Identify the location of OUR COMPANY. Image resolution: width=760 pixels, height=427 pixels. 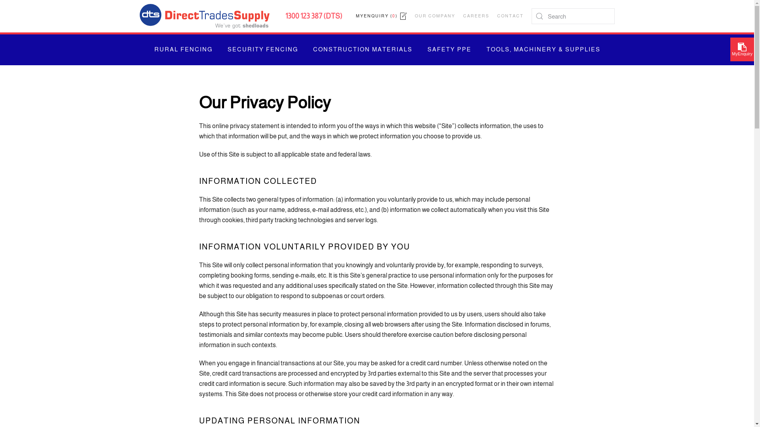
(435, 16).